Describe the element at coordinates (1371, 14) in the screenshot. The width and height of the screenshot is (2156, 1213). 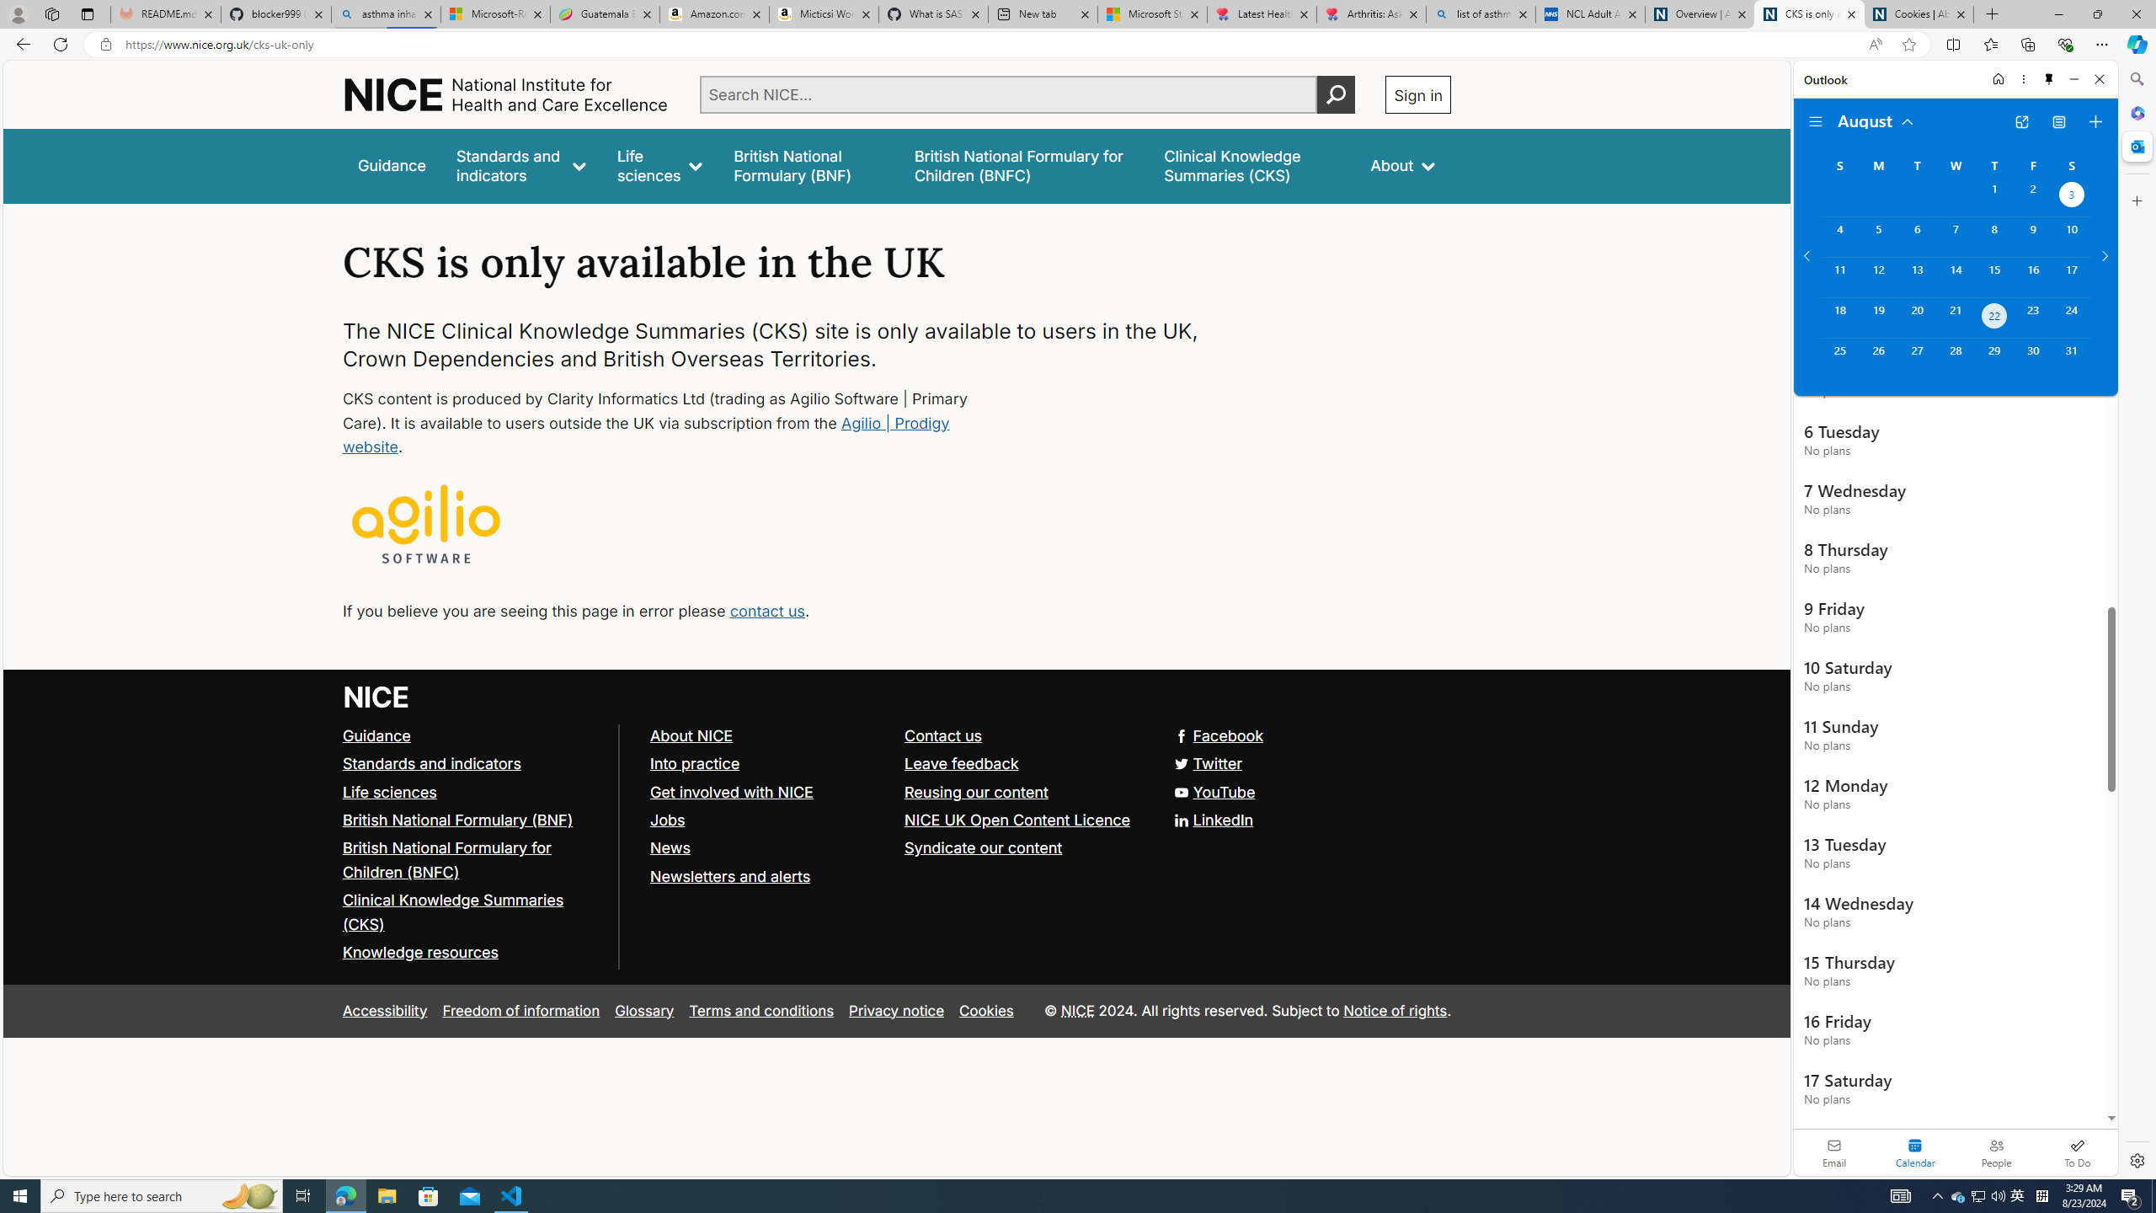
I see `Arthritis: Ask Health Professionals` at that location.